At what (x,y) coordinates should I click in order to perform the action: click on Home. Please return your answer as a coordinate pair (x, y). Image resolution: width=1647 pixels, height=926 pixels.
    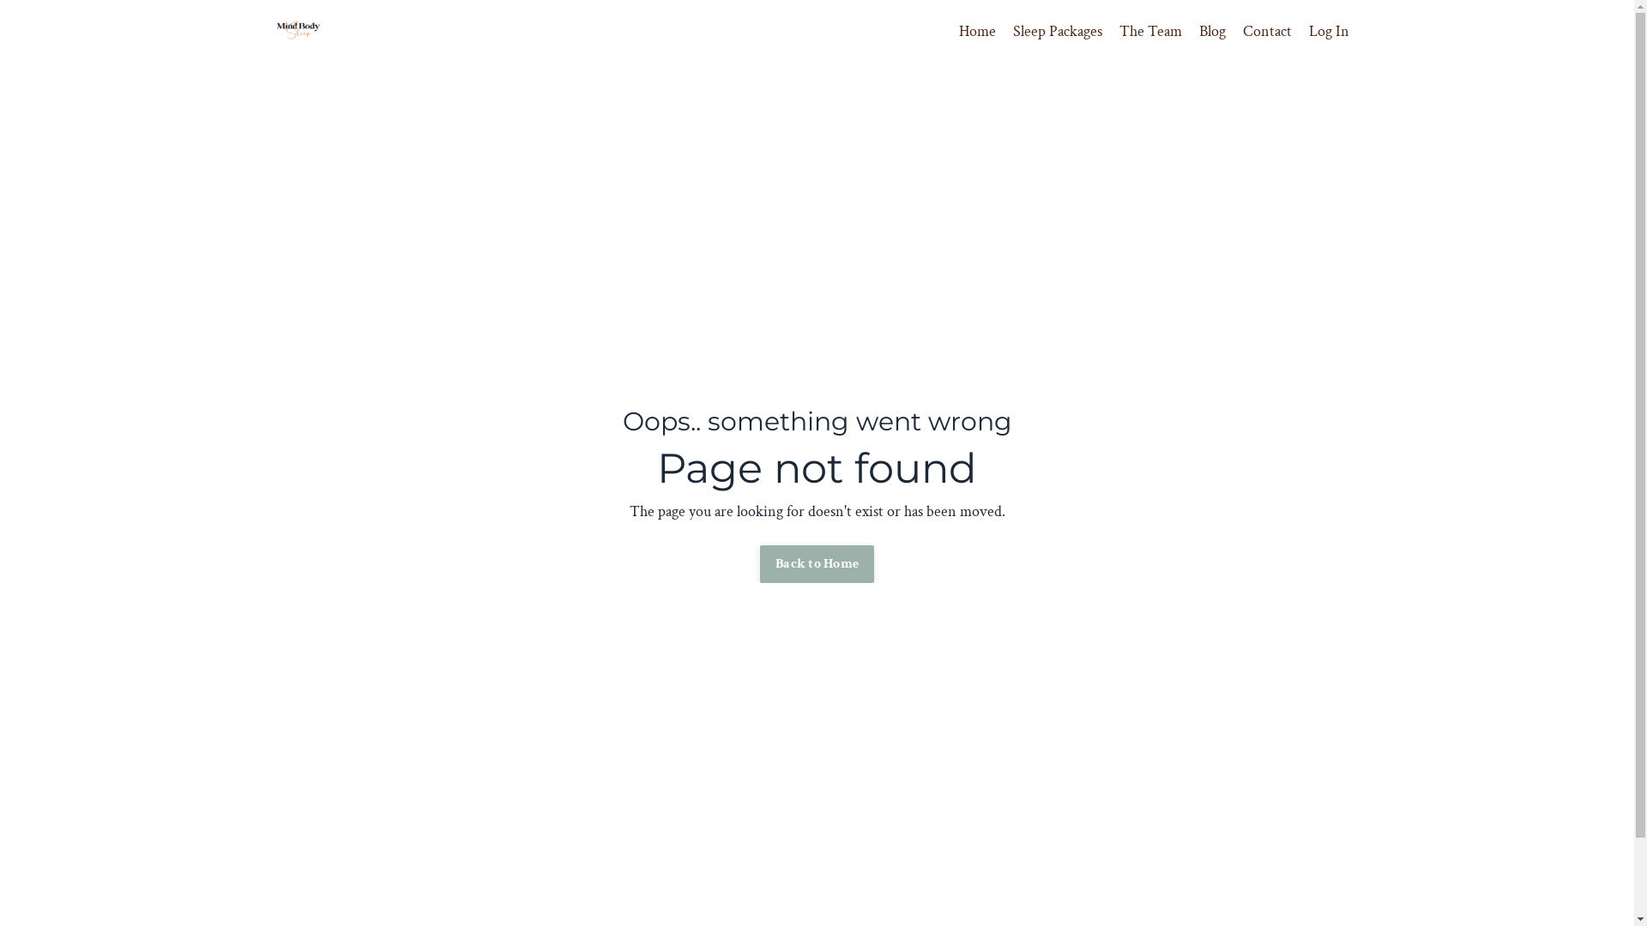
    Looking at the image, I should click on (978, 33).